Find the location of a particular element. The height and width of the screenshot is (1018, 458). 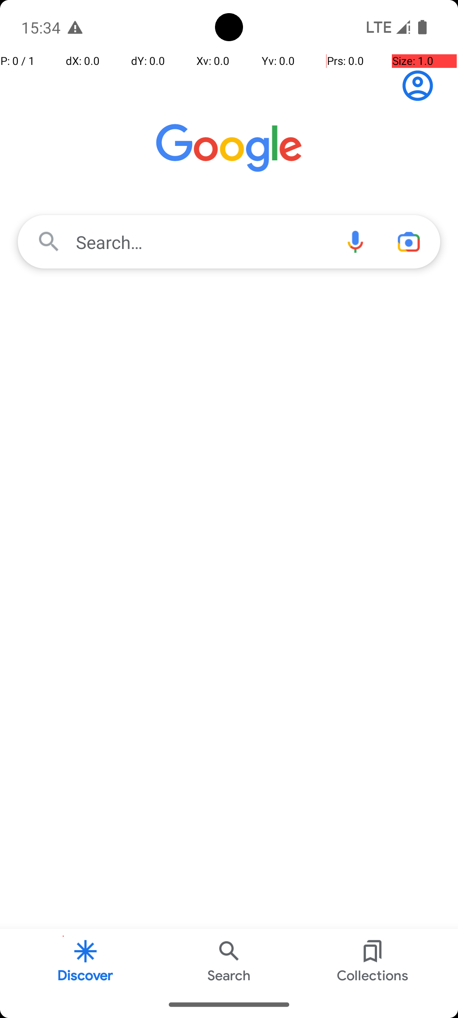

Camera search is located at coordinates (409, 242).